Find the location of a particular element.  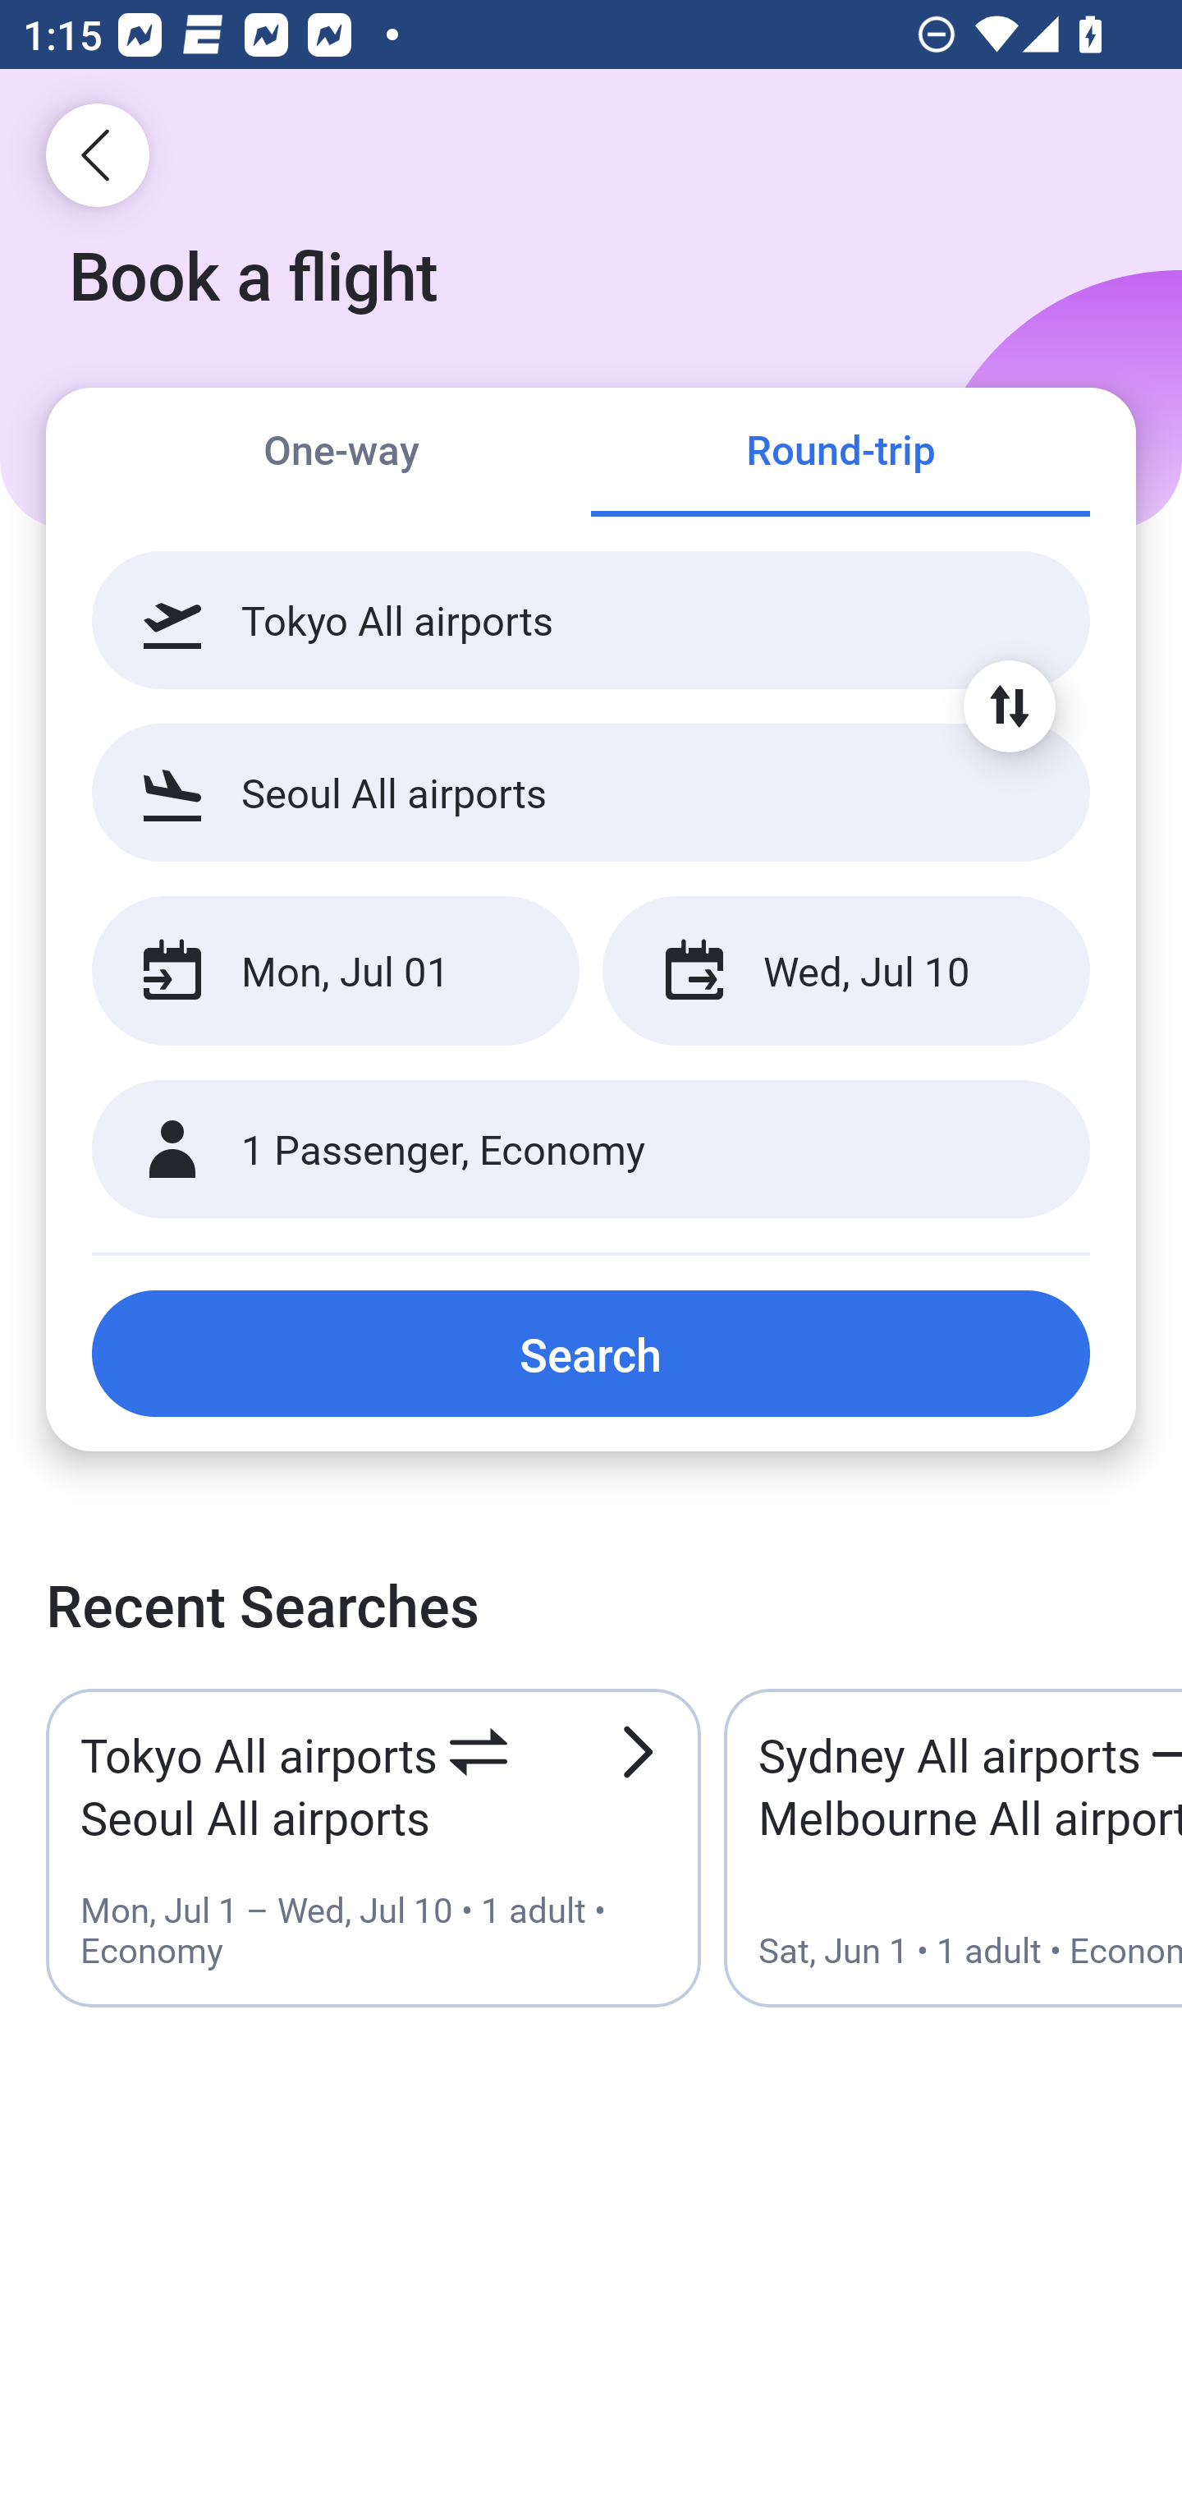

Seoul All airports is located at coordinates (591, 792).